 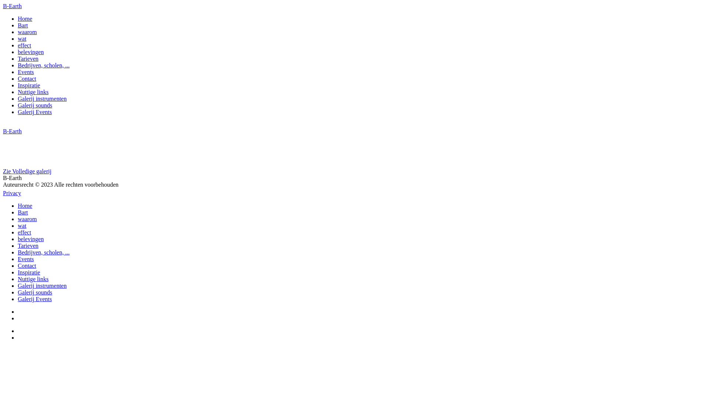 I want to click on Home, so click(x=25, y=206).